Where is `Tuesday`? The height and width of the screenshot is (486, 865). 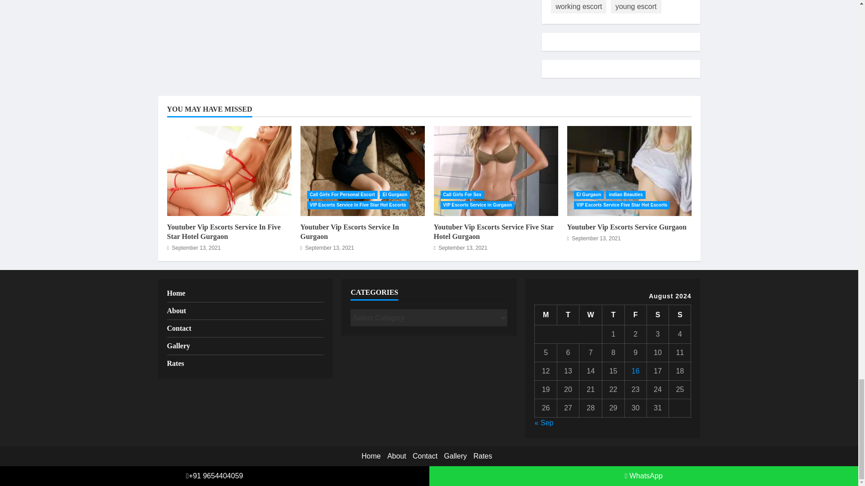
Tuesday is located at coordinates (568, 315).